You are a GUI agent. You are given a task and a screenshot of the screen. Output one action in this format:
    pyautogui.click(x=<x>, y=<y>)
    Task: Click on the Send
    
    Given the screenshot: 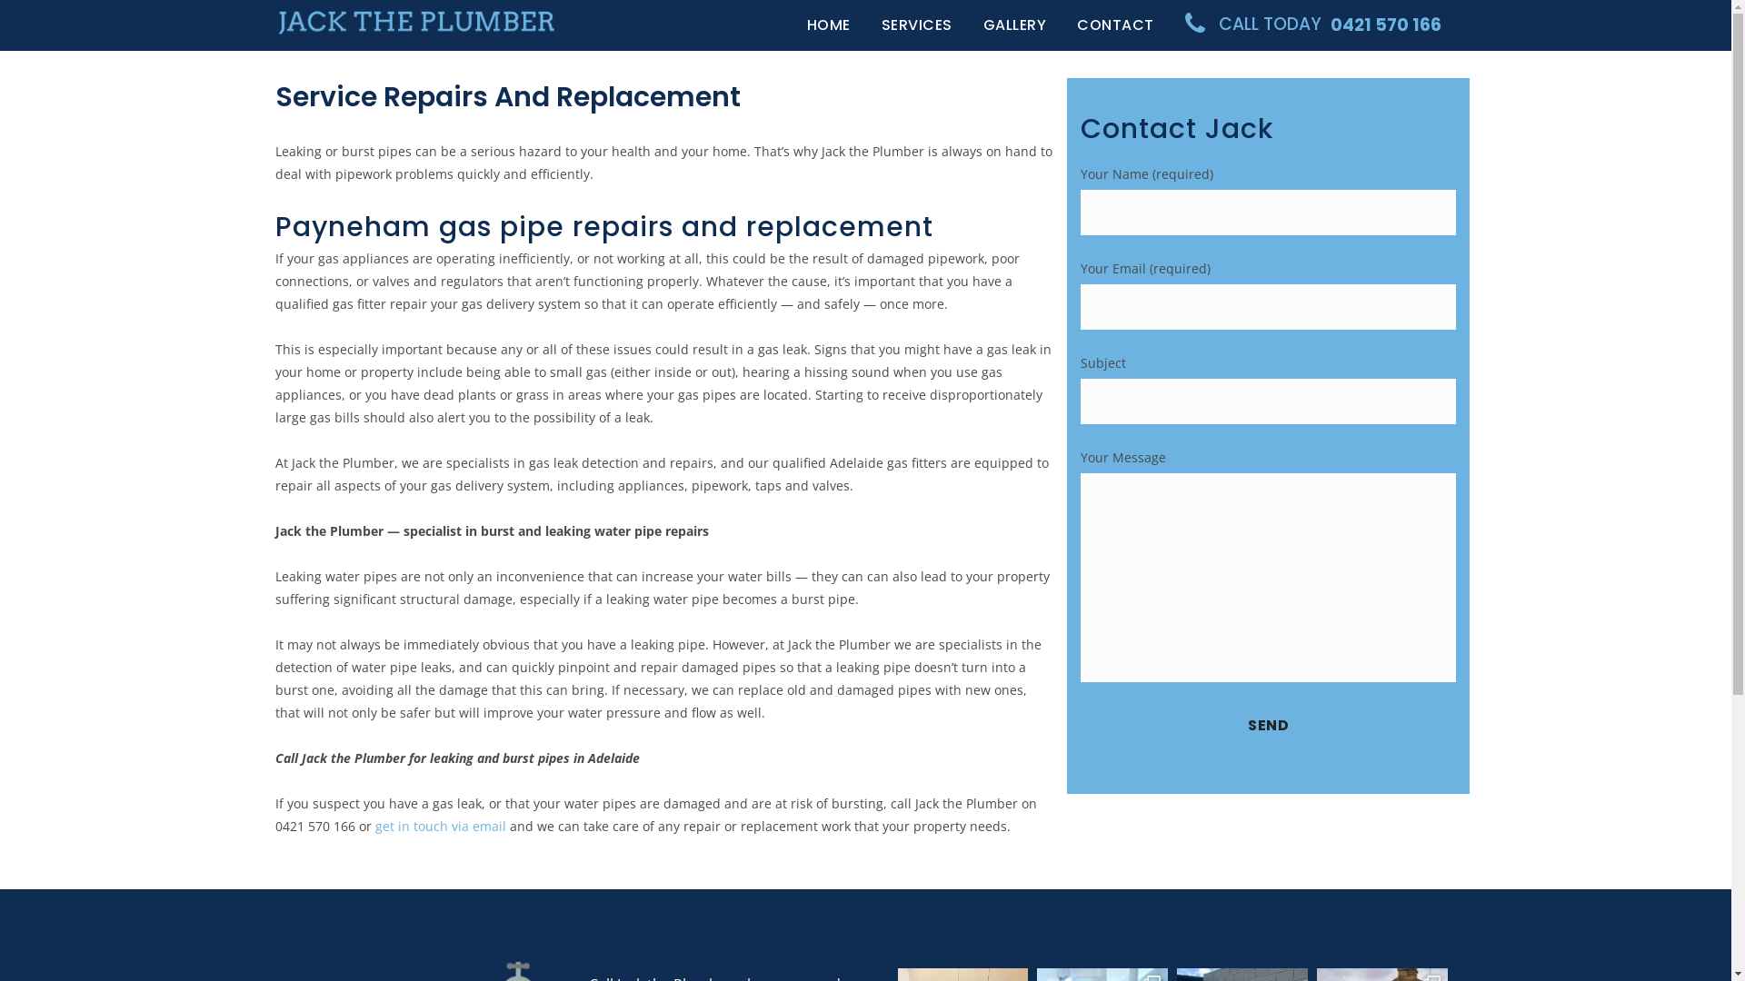 What is the action you would take?
    pyautogui.click(x=1269, y=726)
    